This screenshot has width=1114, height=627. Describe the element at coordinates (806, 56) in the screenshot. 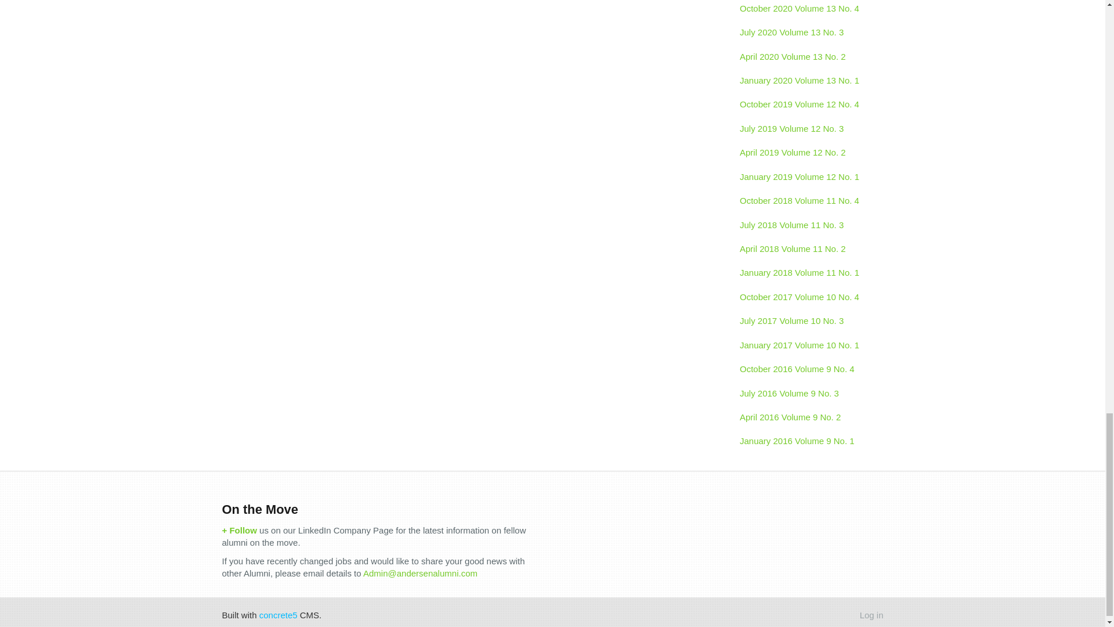

I see `April 2020 Volume 13 No. 2` at that location.